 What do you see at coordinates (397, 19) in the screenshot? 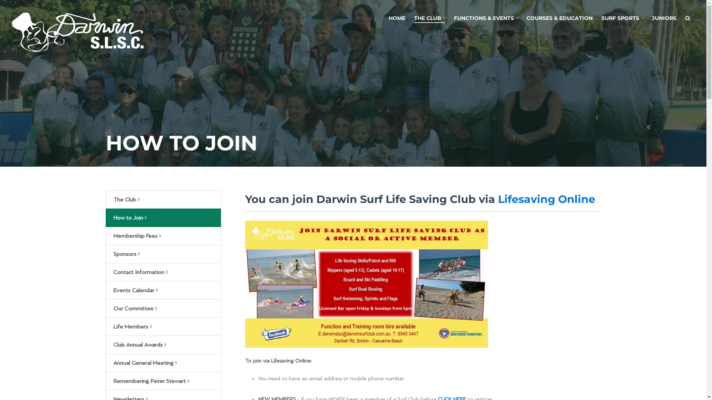
I see `HOME` at bounding box center [397, 19].